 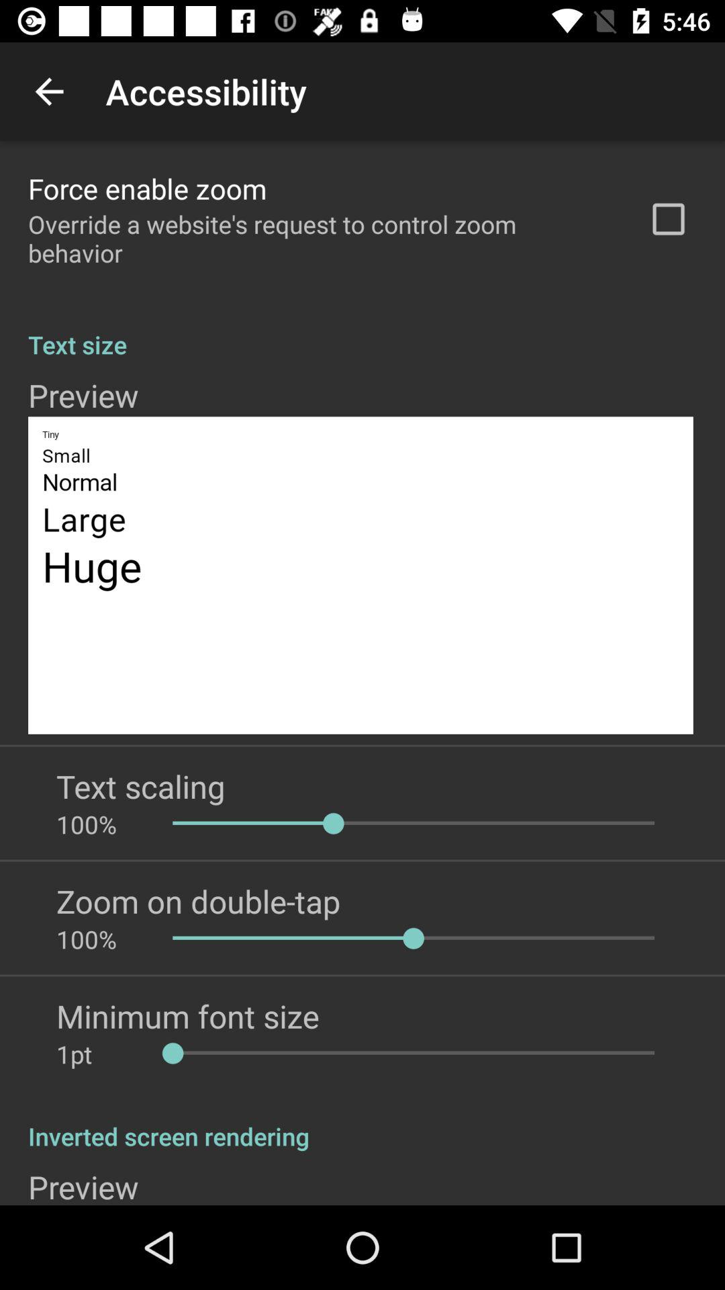 I want to click on open the app next to override a website icon, so click(x=669, y=219).